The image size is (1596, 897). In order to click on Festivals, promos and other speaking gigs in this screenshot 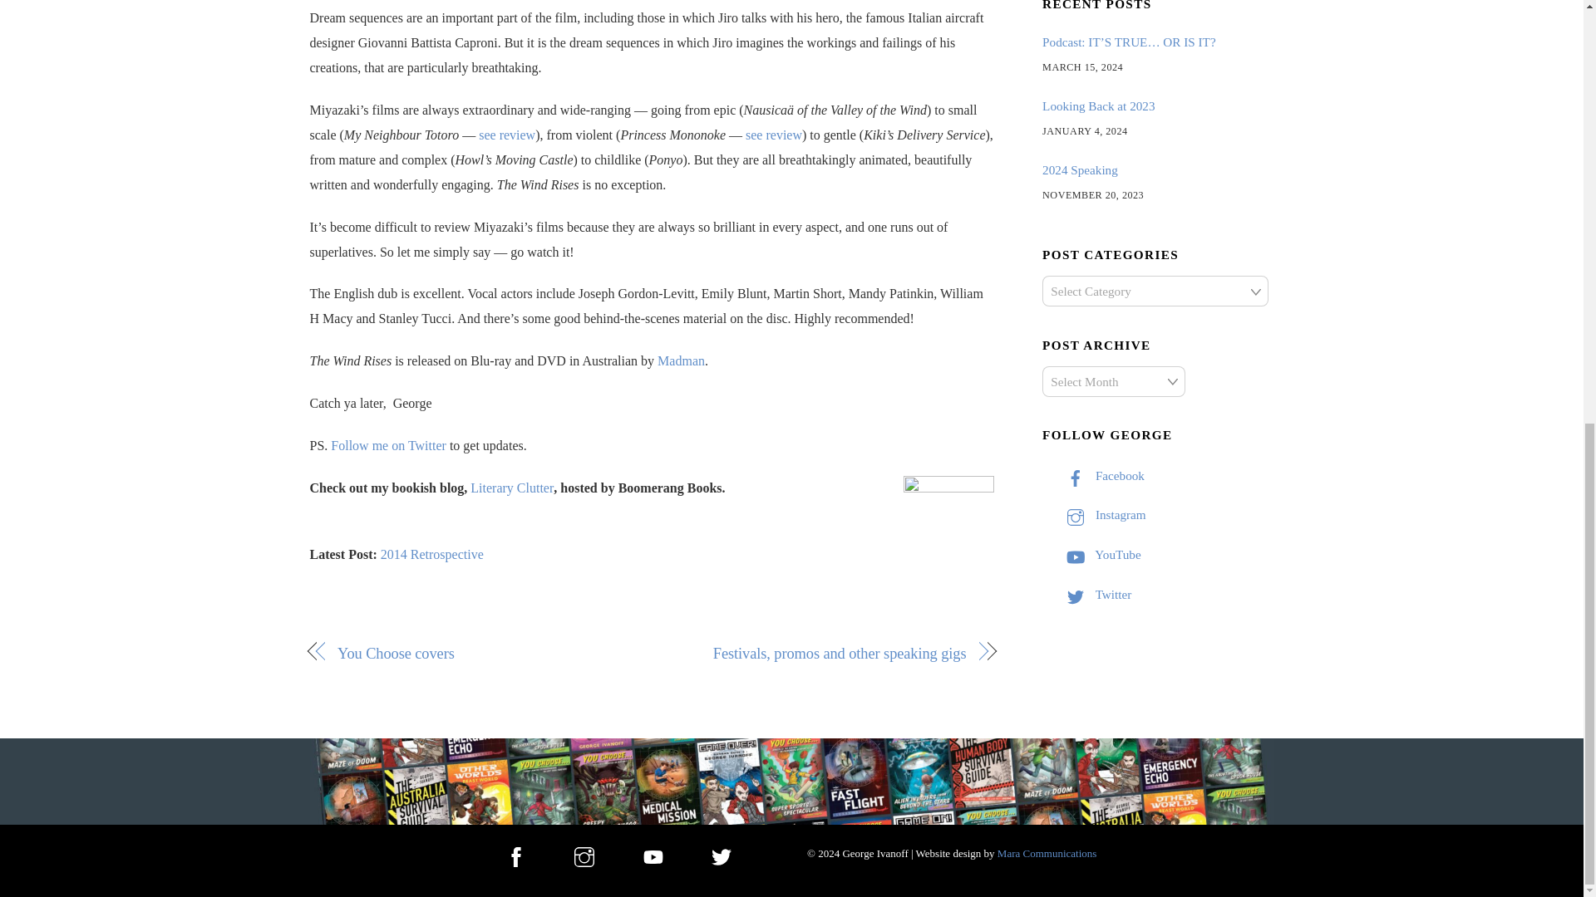, I will do `click(818, 654)`.